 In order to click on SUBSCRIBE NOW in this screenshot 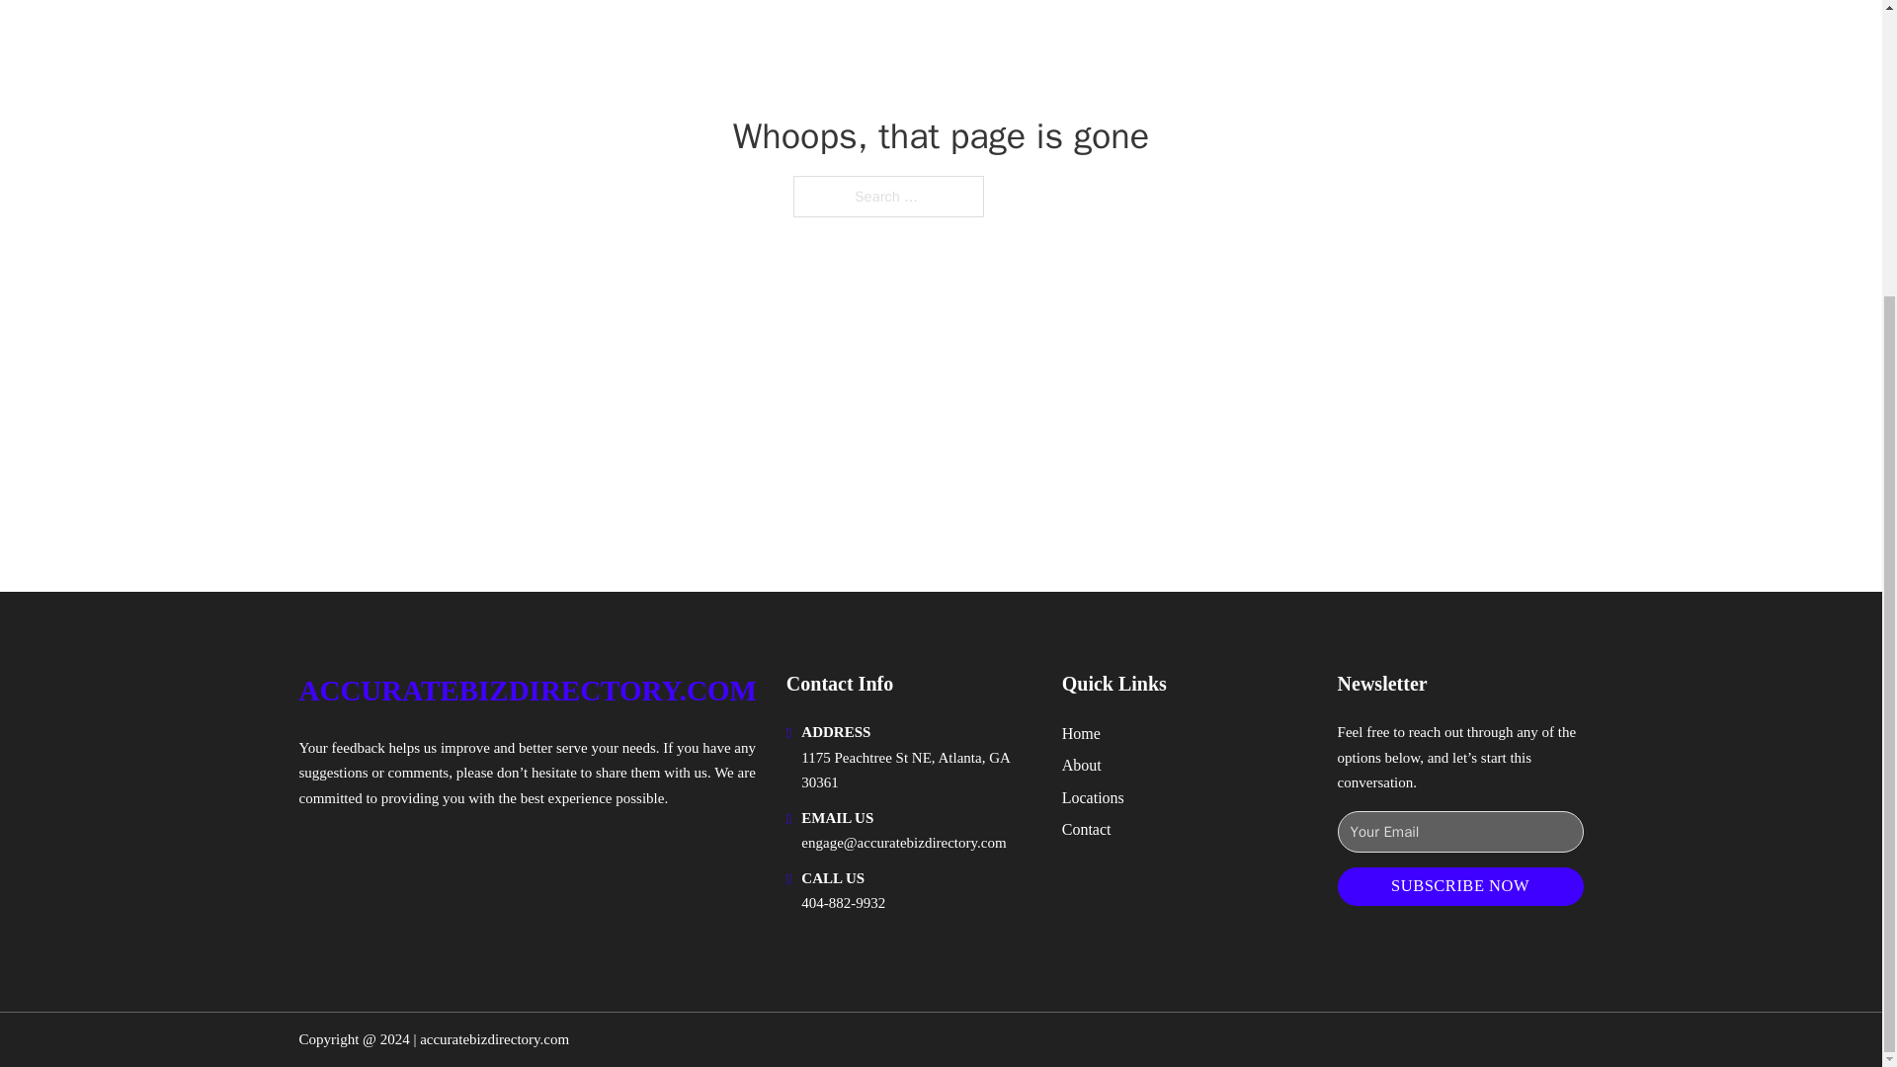, I will do `click(1460, 886)`.